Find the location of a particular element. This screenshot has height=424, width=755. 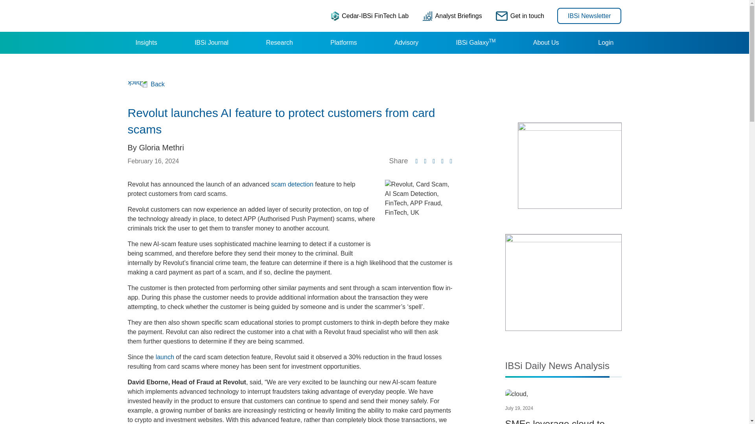

Analyst Briefings is located at coordinates (452, 16).